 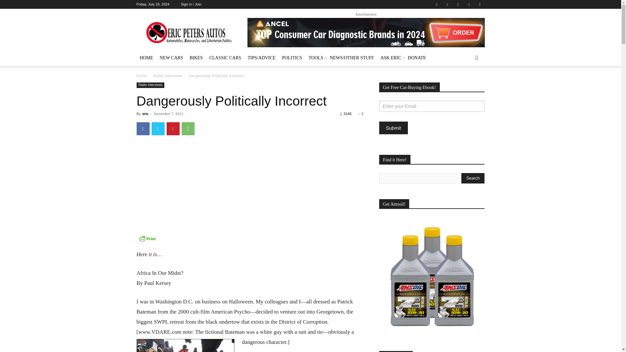 I want to click on Twitter, so click(x=447, y=5).